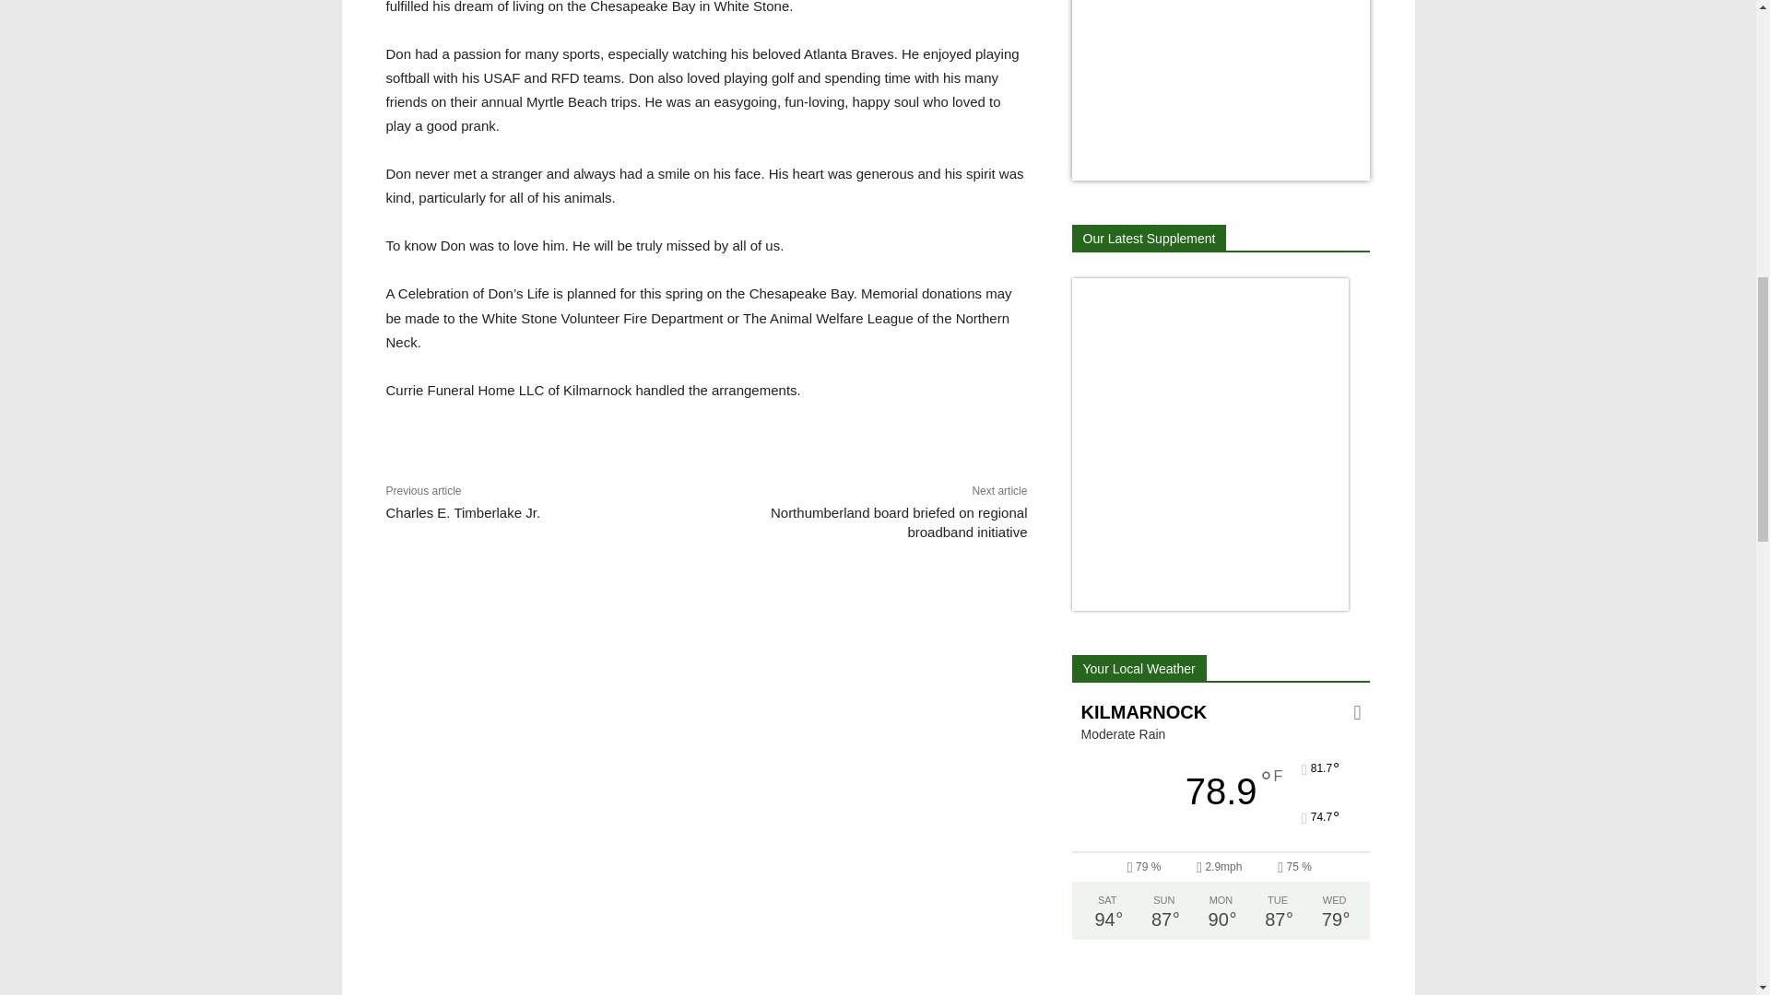 The height and width of the screenshot is (995, 1770). Describe the element at coordinates (463, 512) in the screenshot. I see `Charles E. Timberlake Jr.` at that location.